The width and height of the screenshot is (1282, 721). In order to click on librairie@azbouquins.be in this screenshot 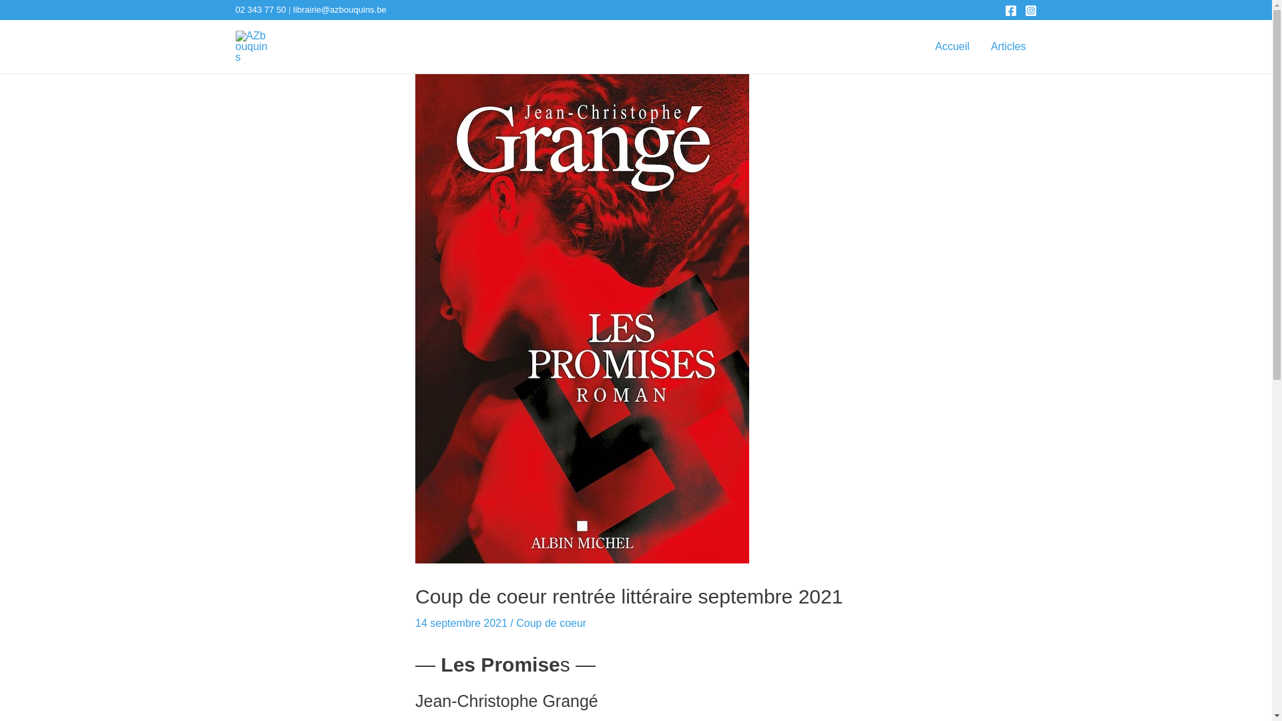, I will do `click(340, 9)`.